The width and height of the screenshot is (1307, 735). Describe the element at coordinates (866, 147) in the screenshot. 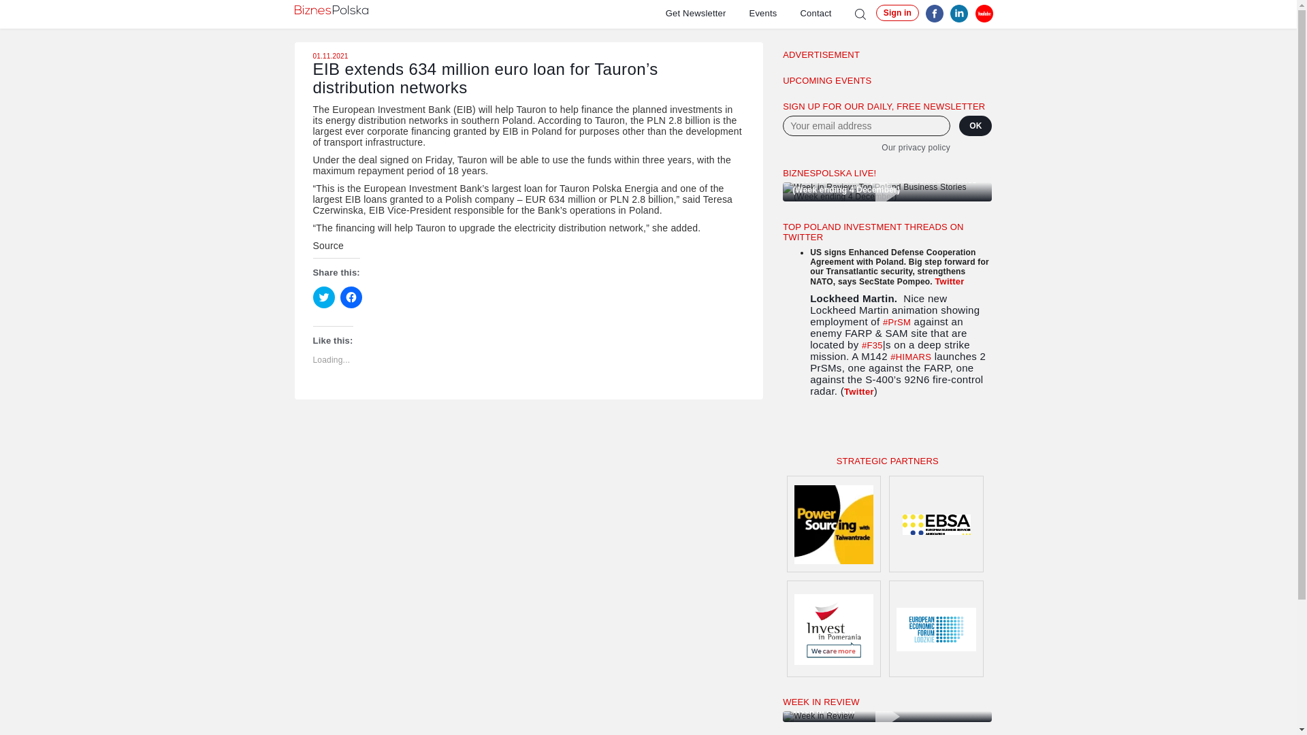

I see `Our privacy policy` at that location.